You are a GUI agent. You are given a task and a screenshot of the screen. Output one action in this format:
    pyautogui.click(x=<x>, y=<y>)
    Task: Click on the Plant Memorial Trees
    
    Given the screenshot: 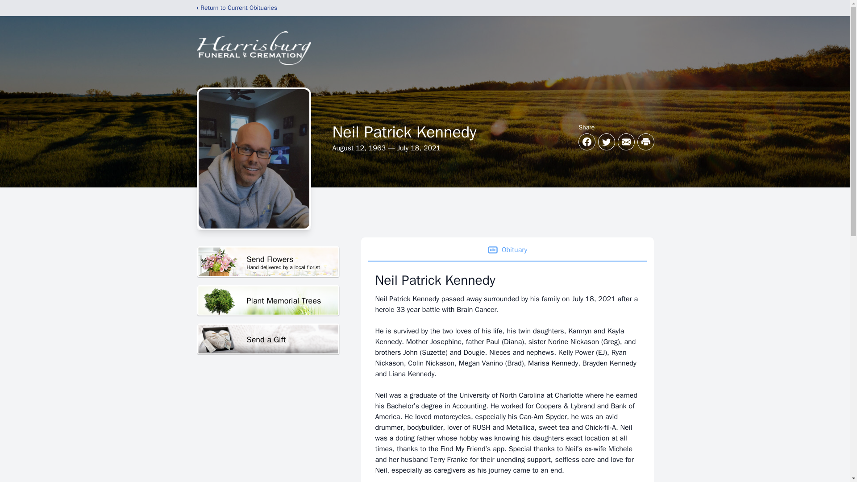 What is the action you would take?
    pyautogui.click(x=268, y=301)
    